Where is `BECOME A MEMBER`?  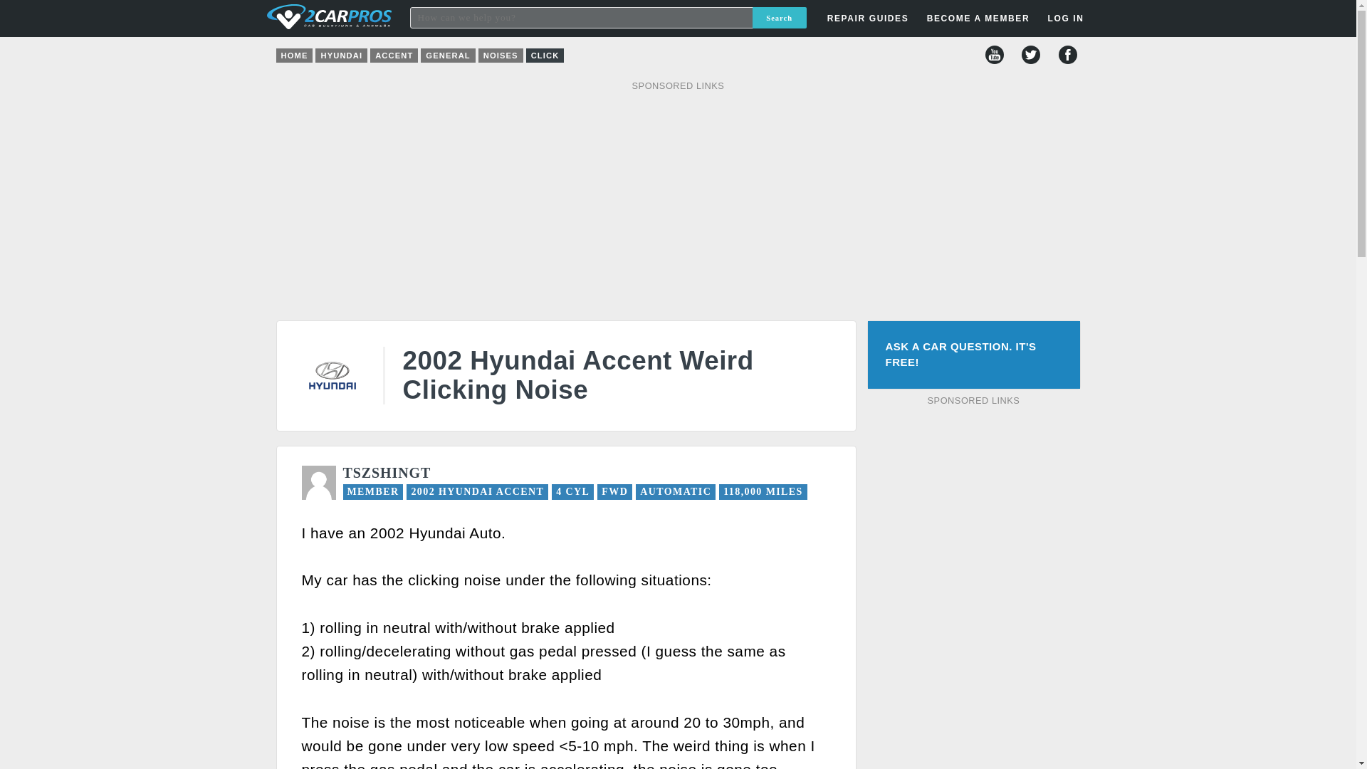
BECOME A MEMBER is located at coordinates (978, 19).